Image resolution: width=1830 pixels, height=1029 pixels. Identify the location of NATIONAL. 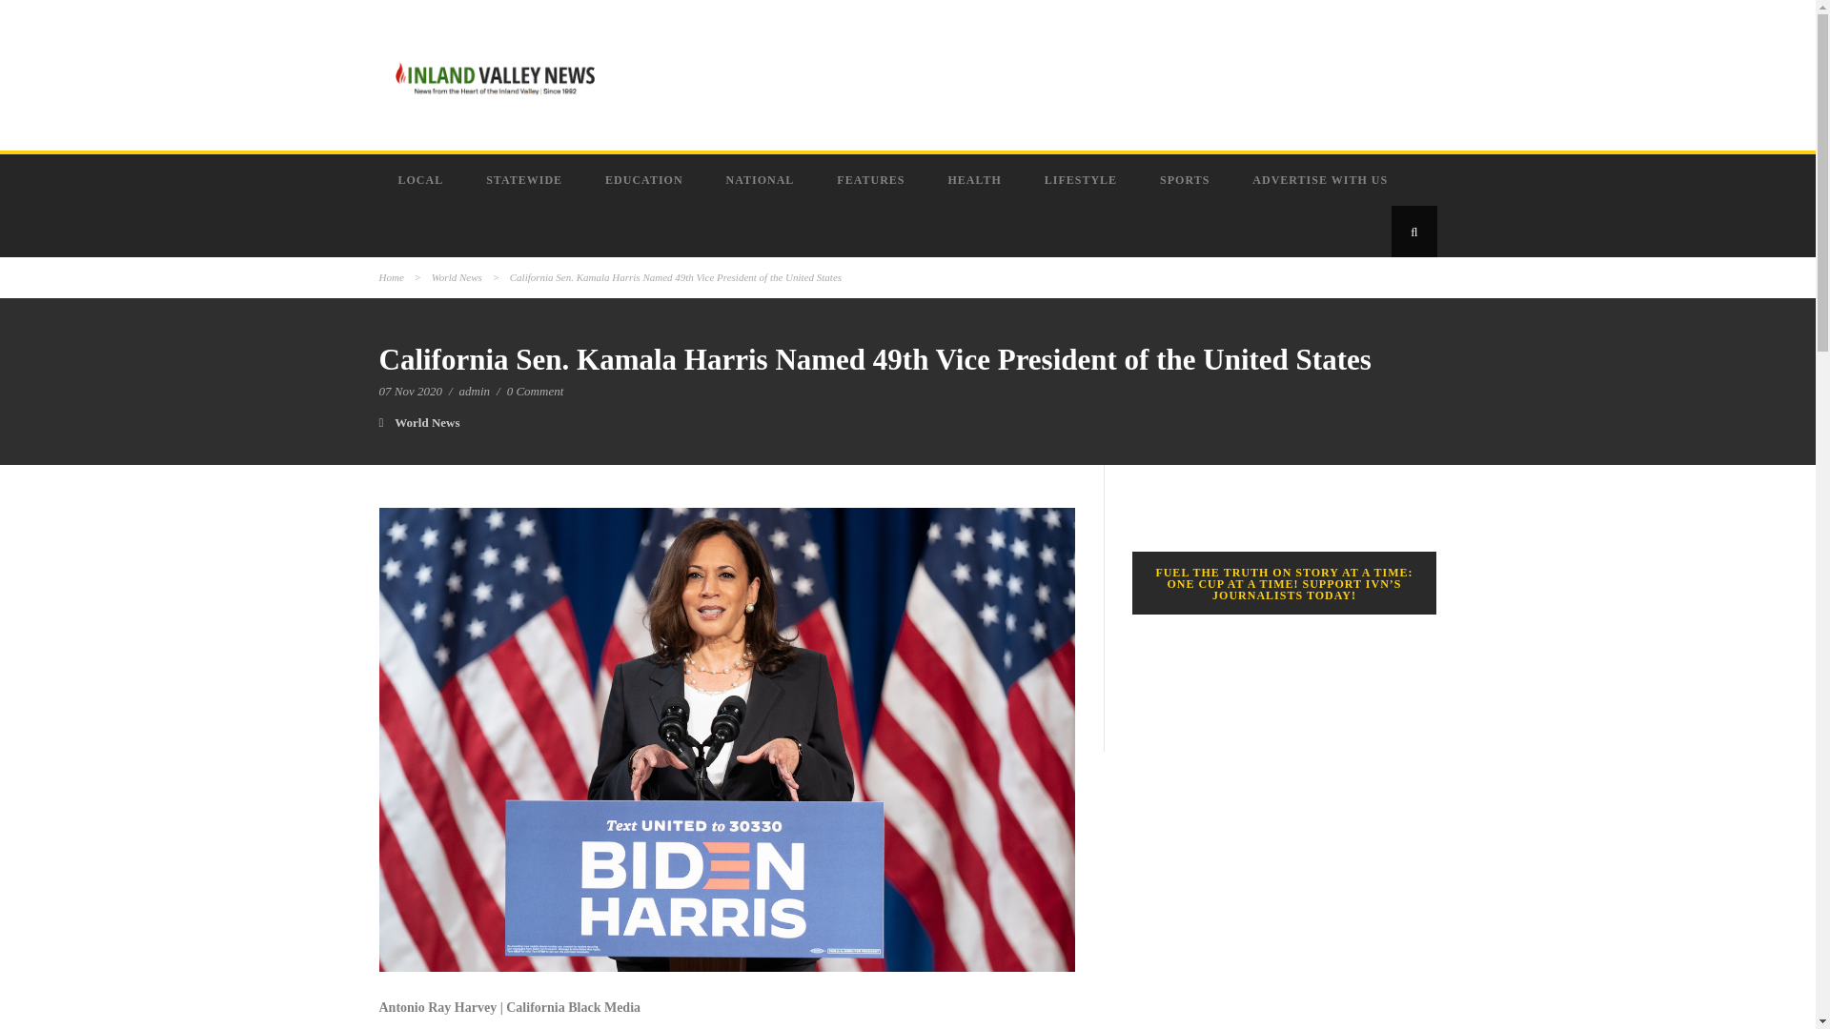
(762, 180).